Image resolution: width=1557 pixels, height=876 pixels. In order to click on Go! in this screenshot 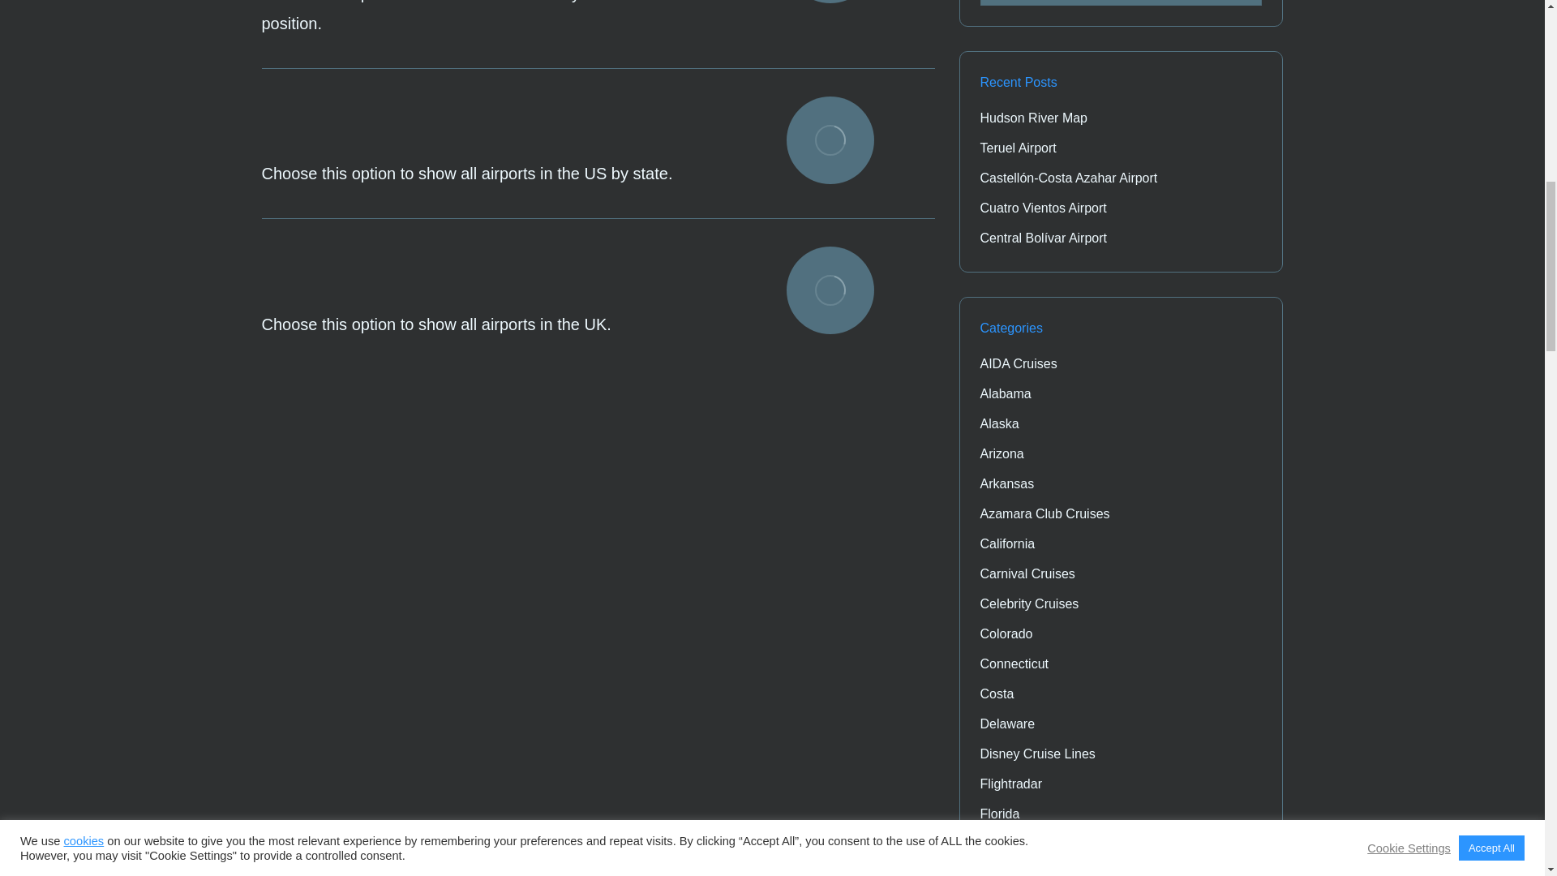, I will do `click(1238, 2)`.